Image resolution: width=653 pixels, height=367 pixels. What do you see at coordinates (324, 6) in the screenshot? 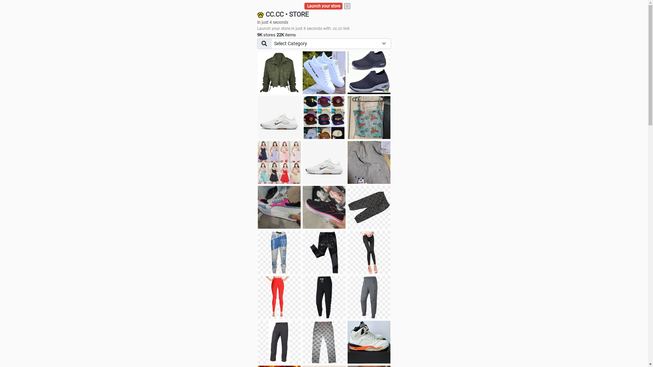
I see `Launch your store` at bounding box center [324, 6].